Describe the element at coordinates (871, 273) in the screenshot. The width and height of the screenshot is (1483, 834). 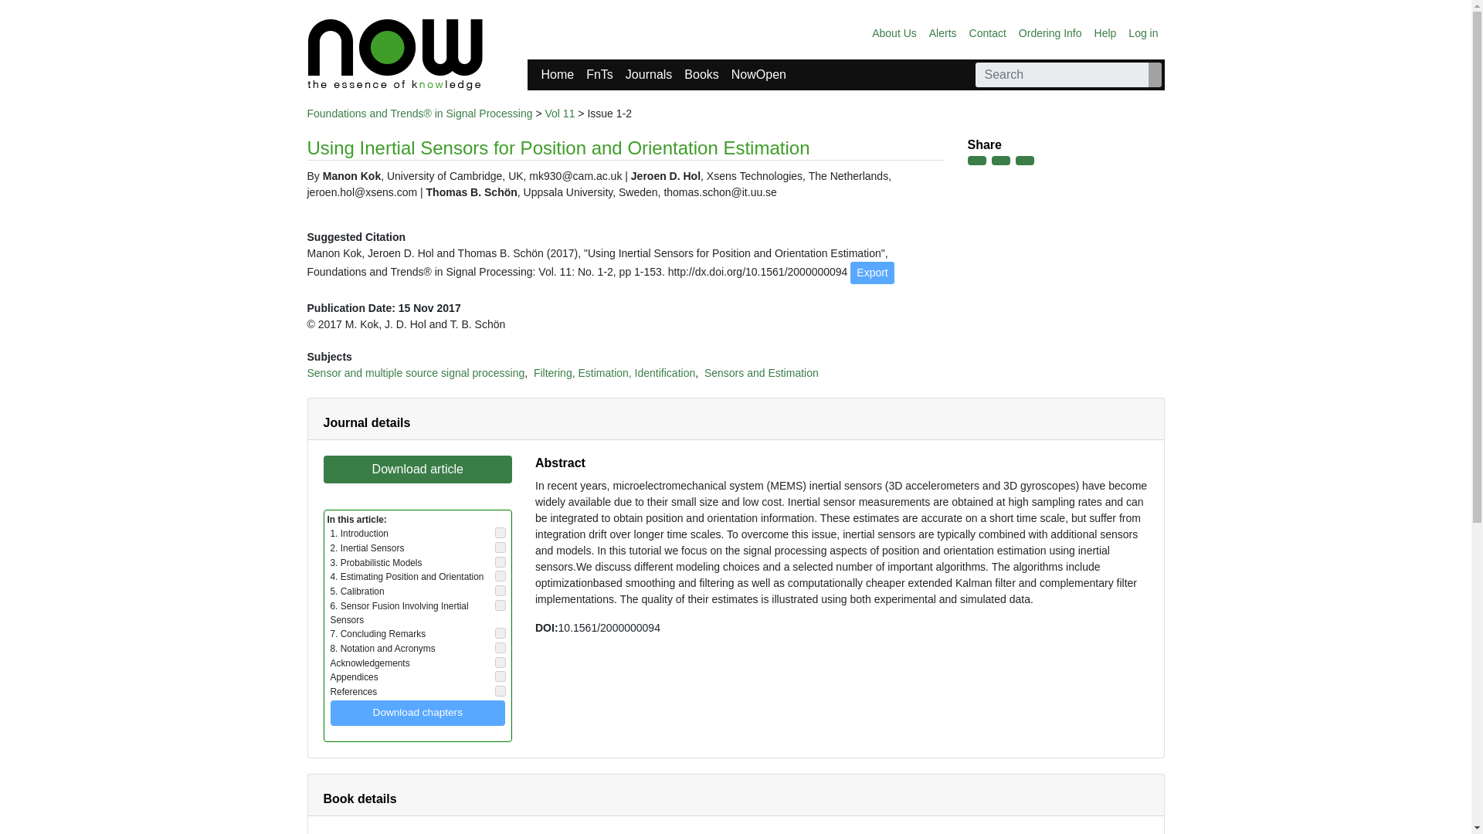
I see `Export` at that location.